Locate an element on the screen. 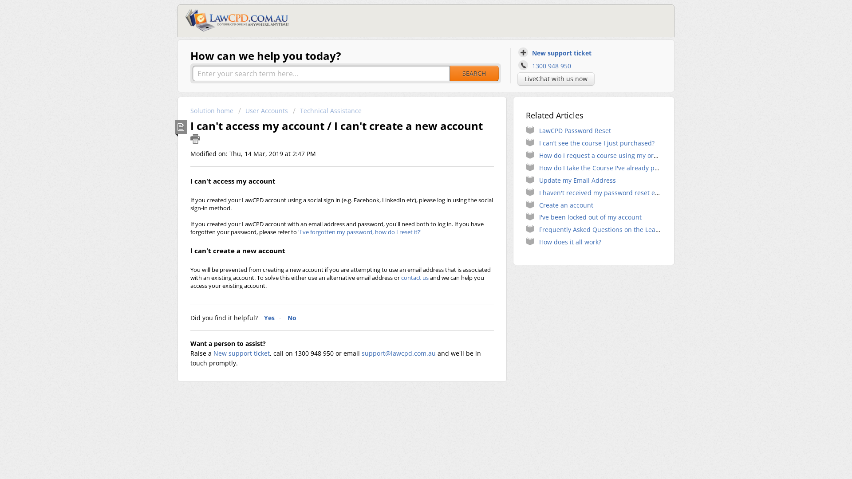 Image resolution: width=852 pixels, height=479 pixels. I've been locked out of my account is located at coordinates (590, 217).